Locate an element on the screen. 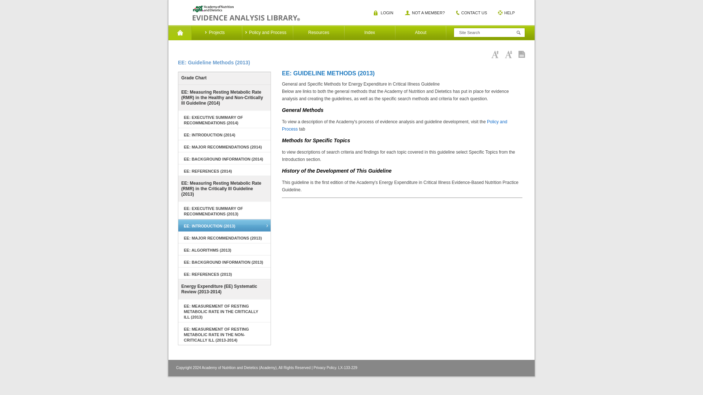  Projects is located at coordinates (216, 33).